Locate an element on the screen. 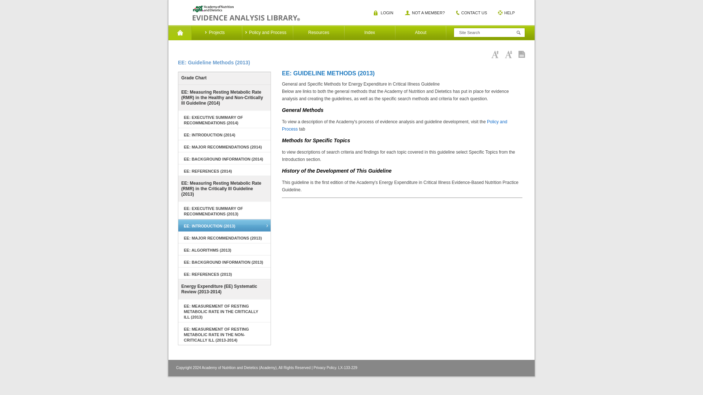  Projects is located at coordinates (216, 33).